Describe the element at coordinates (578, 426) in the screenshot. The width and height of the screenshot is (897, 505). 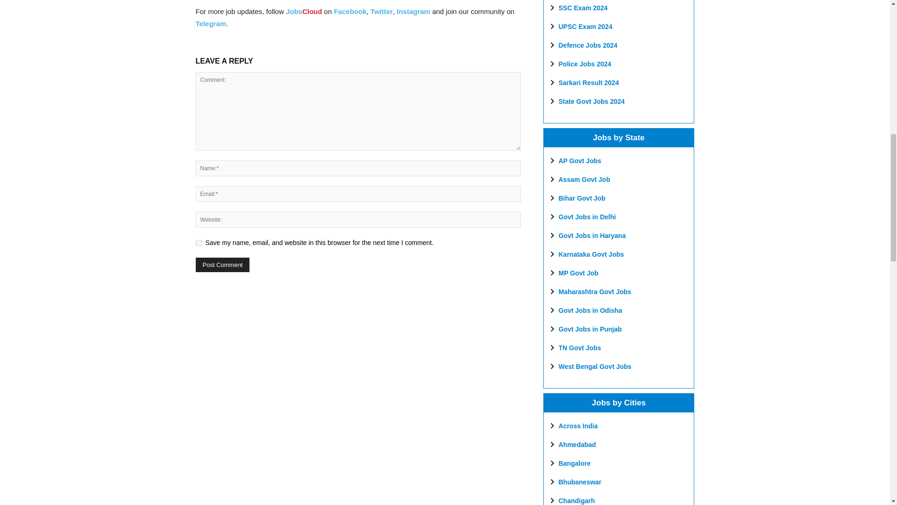
I see `Jobs Across India` at that location.